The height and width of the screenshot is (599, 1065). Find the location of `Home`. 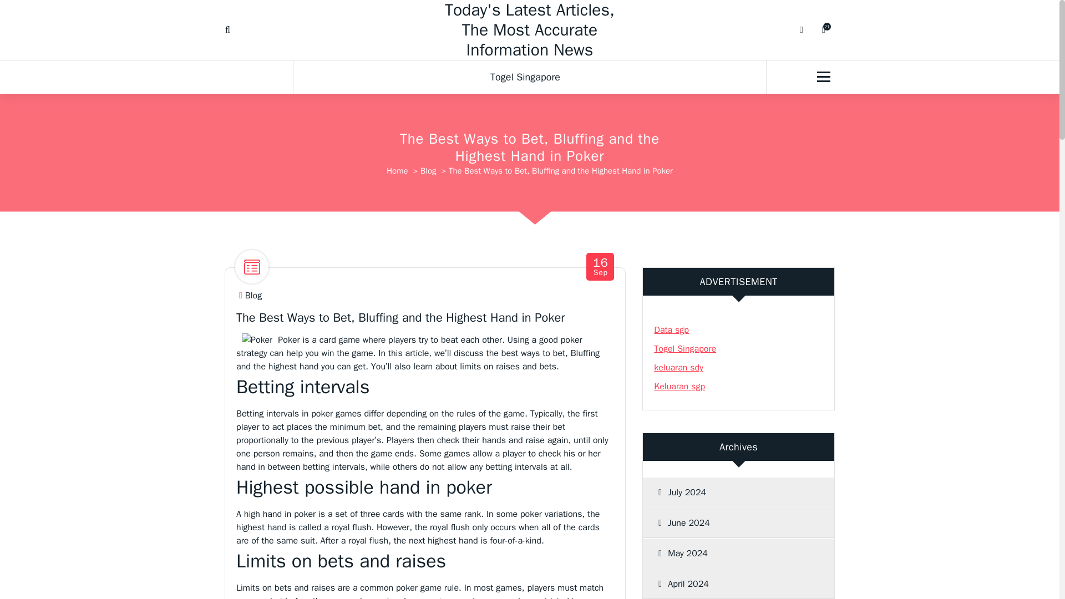

Home is located at coordinates (397, 171).